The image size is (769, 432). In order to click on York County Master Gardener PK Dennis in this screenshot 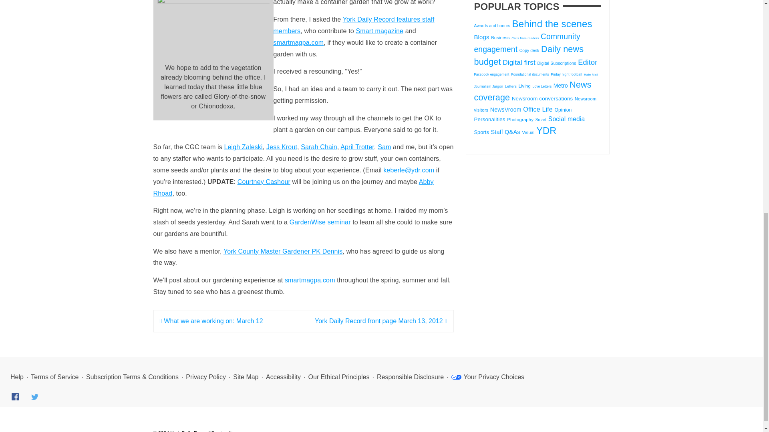, I will do `click(283, 251)`.